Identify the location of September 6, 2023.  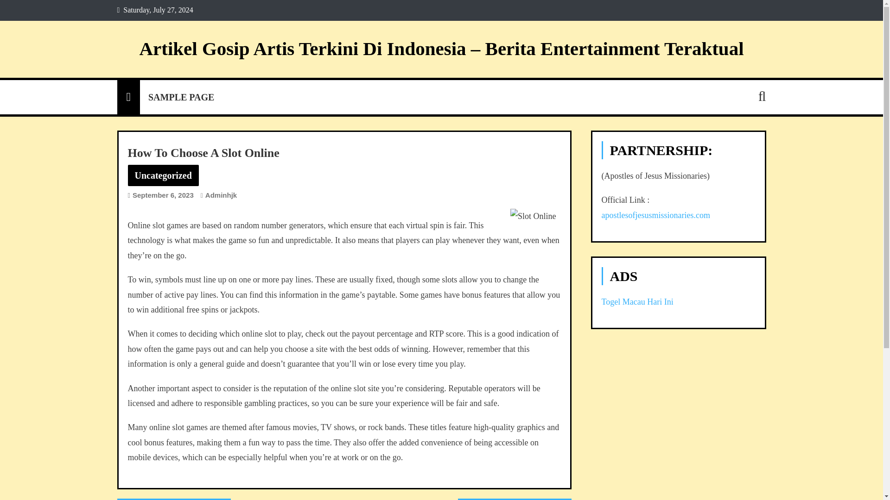
(163, 194).